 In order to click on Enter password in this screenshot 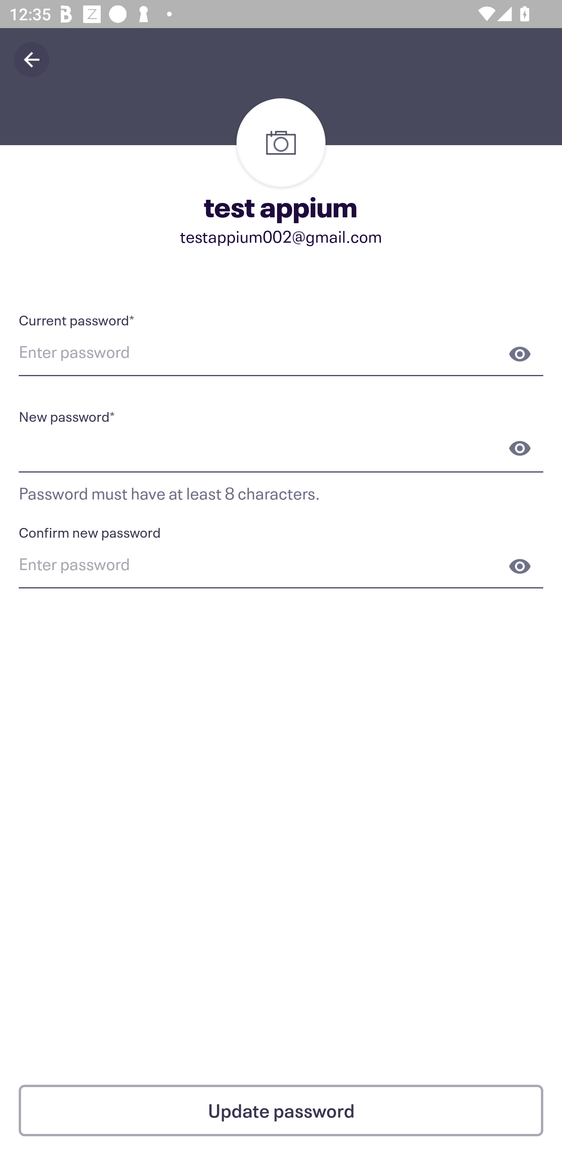, I will do `click(281, 566)`.